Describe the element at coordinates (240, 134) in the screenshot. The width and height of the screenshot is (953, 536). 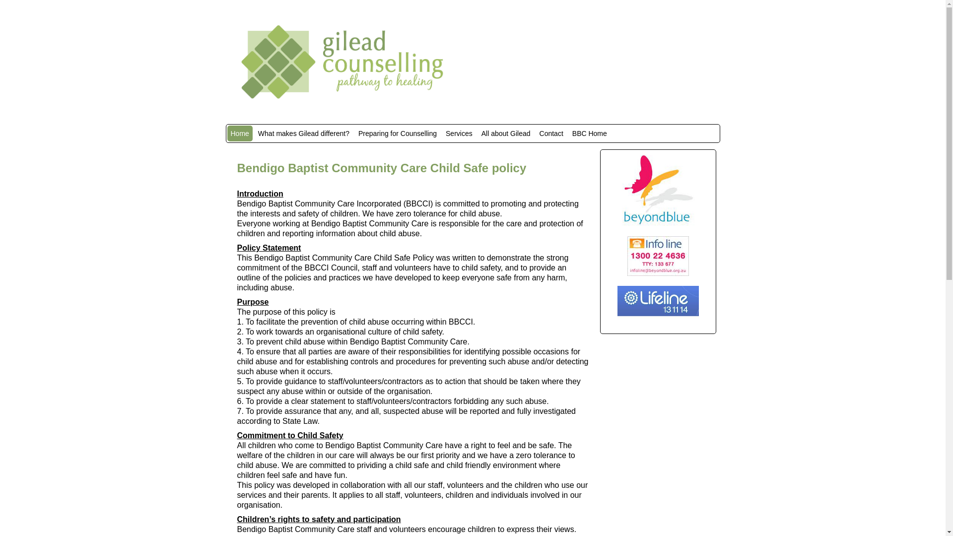
I see `Home` at that location.